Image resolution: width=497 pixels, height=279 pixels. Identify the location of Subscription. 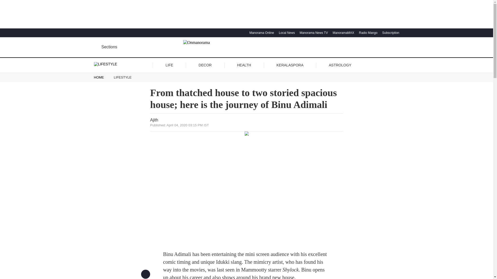
(390, 33).